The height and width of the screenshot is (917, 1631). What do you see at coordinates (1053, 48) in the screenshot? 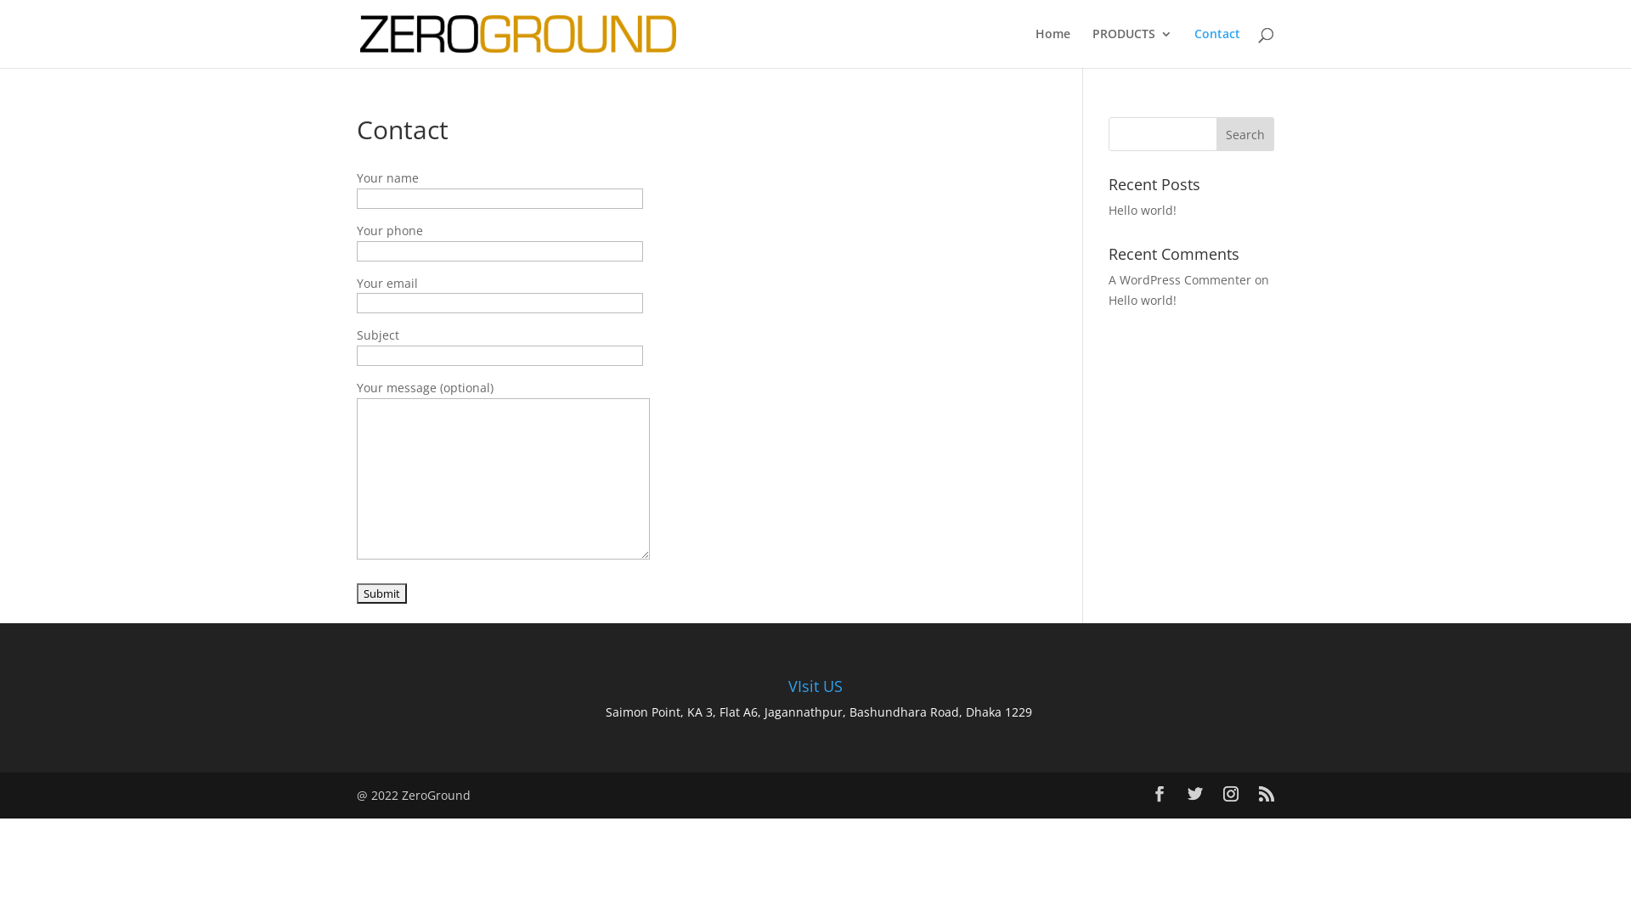
I see `Home` at bounding box center [1053, 48].